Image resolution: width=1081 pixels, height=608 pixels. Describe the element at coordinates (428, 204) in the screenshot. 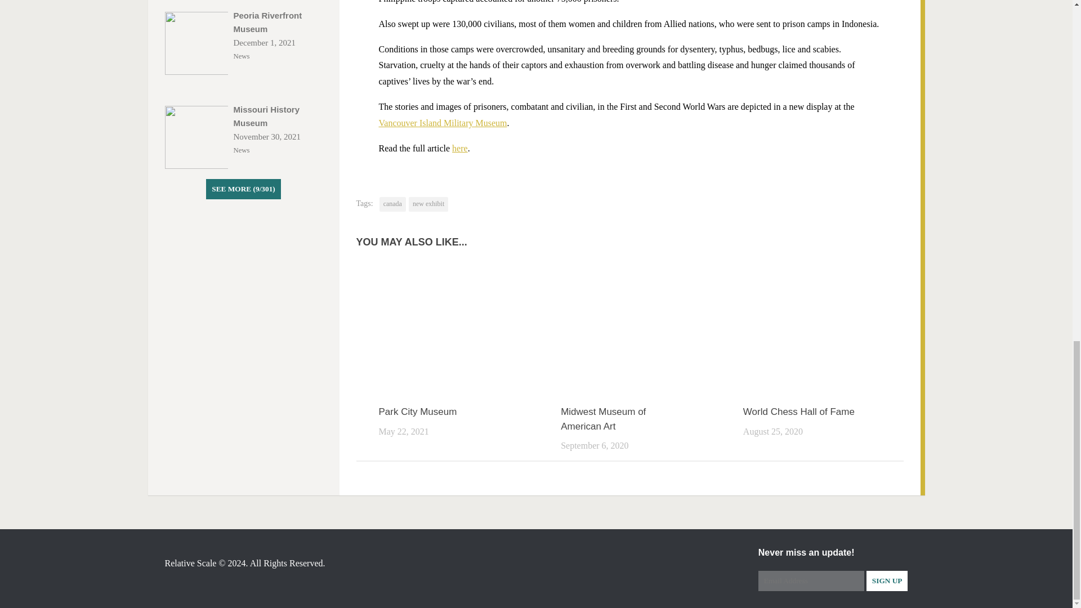

I see `new exhibit` at that location.